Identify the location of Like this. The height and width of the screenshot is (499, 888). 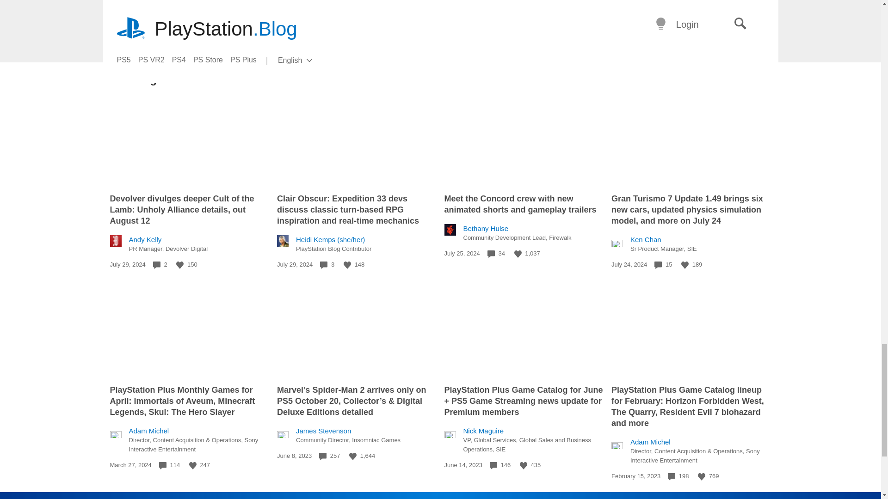
(192, 466).